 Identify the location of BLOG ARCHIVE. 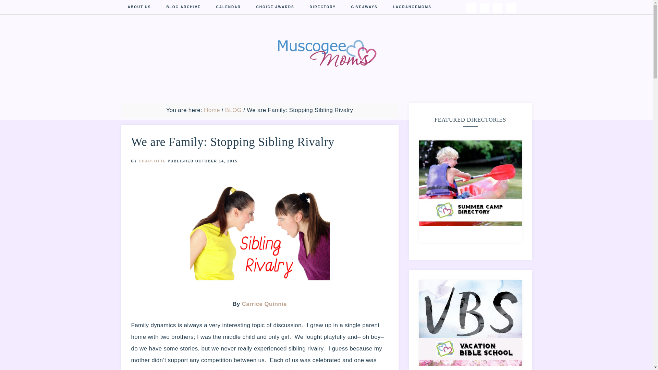
(184, 8).